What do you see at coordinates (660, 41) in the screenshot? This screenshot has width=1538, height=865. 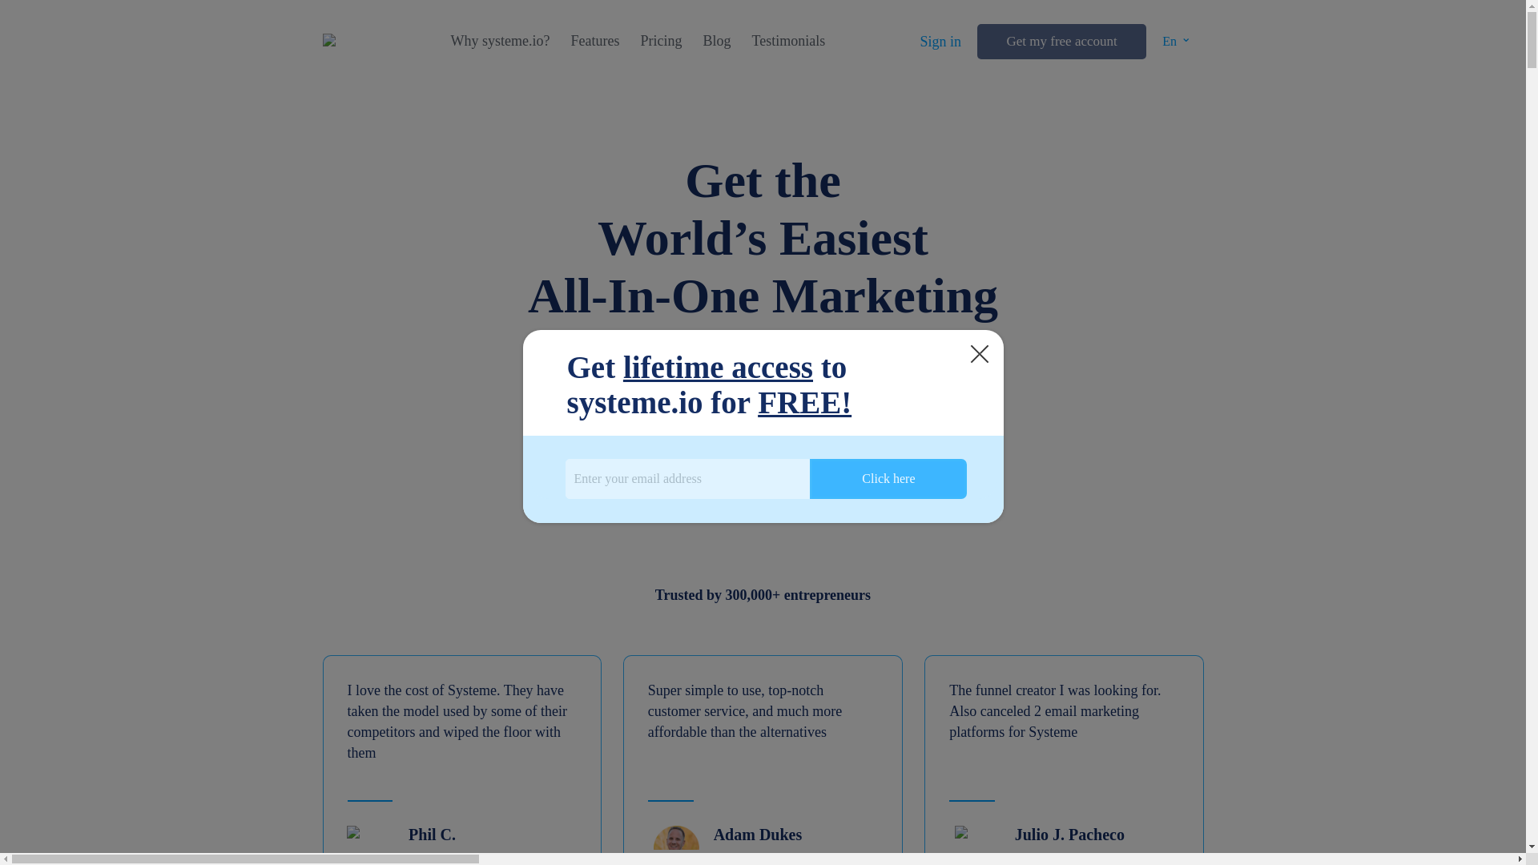 I see `Pricing` at bounding box center [660, 41].